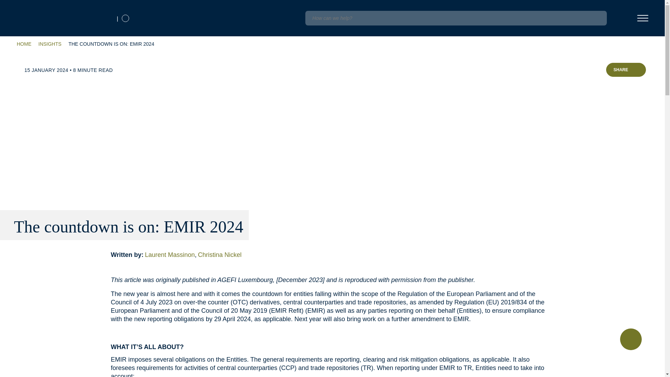 This screenshot has height=377, width=670. I want to click on INSIGHTS, so click(50, 44).